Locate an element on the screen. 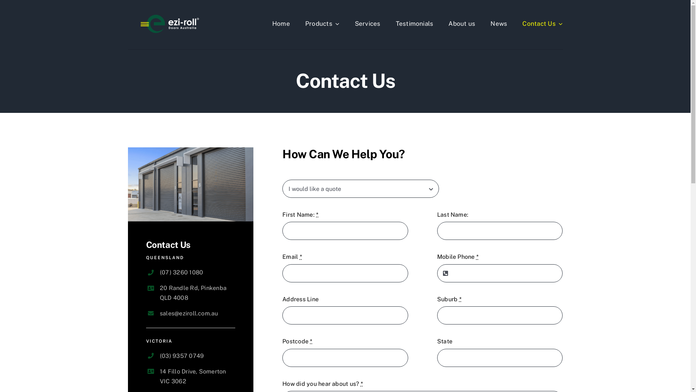  Services is located at coordinates (368, 24).